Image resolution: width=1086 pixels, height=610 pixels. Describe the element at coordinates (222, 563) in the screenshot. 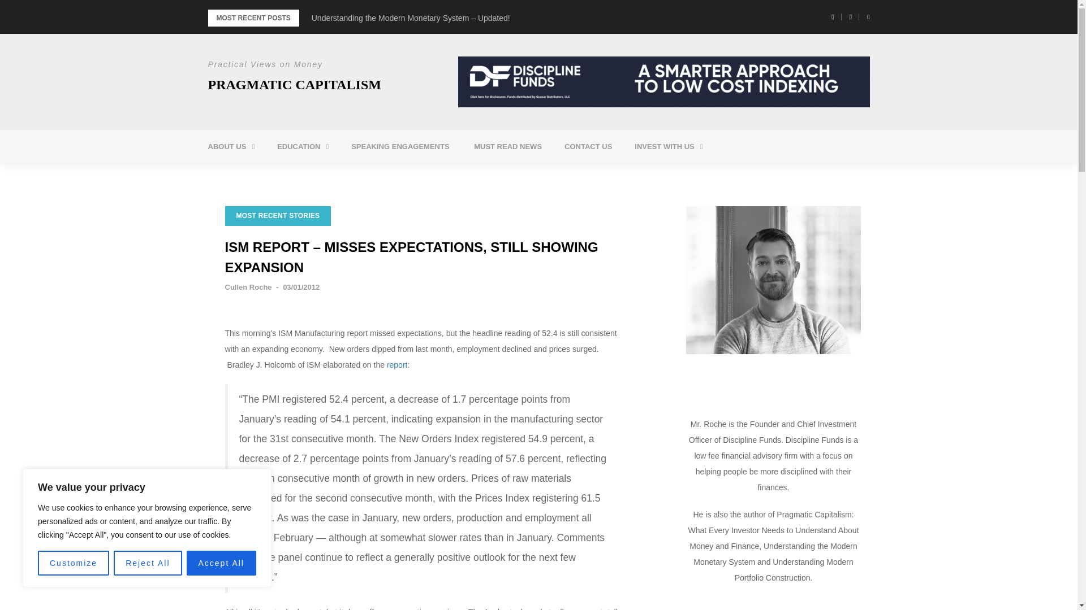

I see `Accept All` at that location.